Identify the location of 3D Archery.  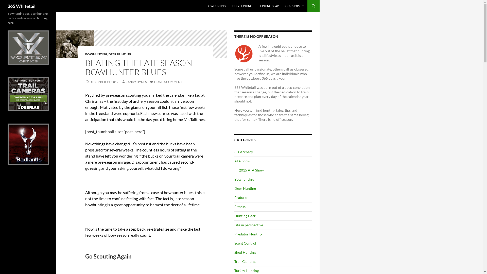
(243, 152).